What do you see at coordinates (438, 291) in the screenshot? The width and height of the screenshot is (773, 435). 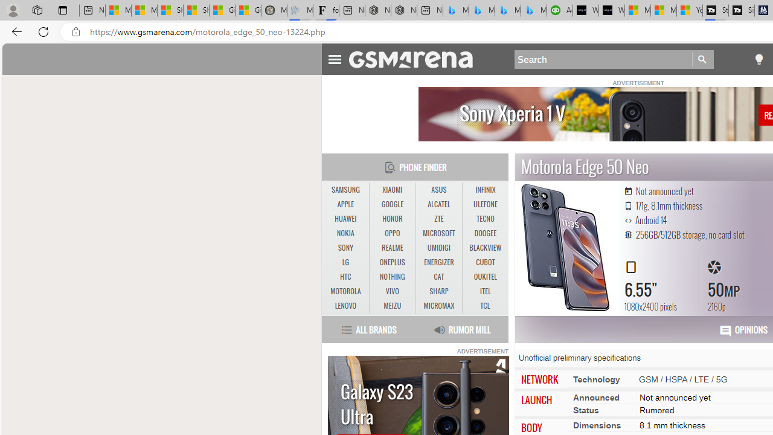 I see `SHARP` at bounding box center [438, 291].